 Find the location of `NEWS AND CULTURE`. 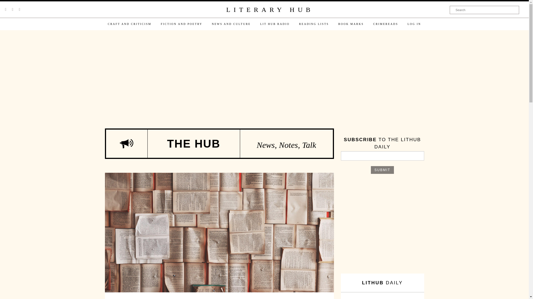

NEWS AND CULTURE is located at coordinates (231, 24).